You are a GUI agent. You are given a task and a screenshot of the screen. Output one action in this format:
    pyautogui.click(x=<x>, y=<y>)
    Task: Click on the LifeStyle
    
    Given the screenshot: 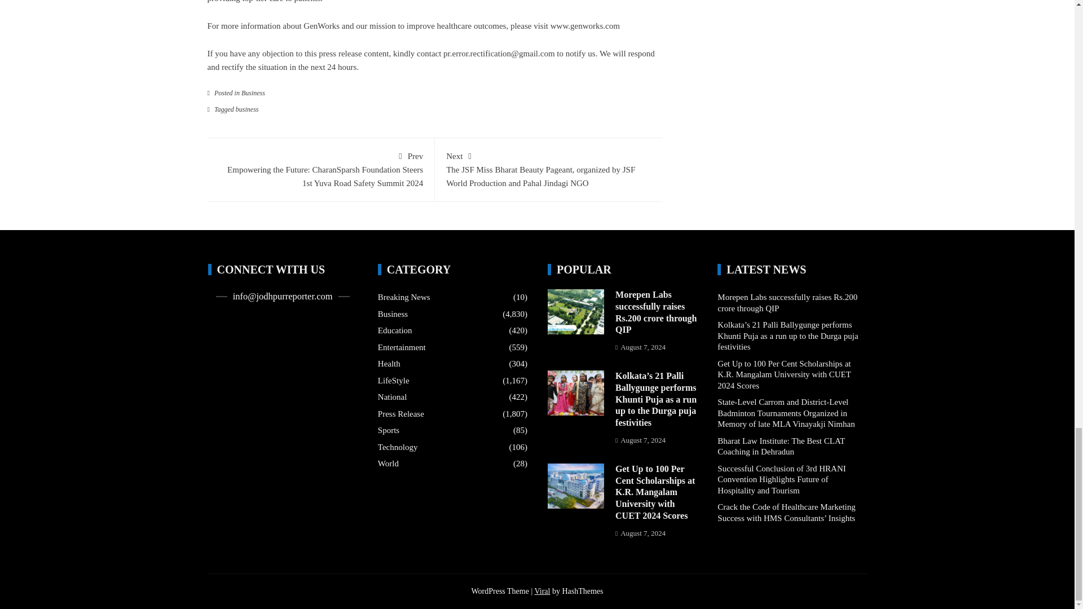 What is the action you would take?
    pyautogui.click(x=394, y=381)
    